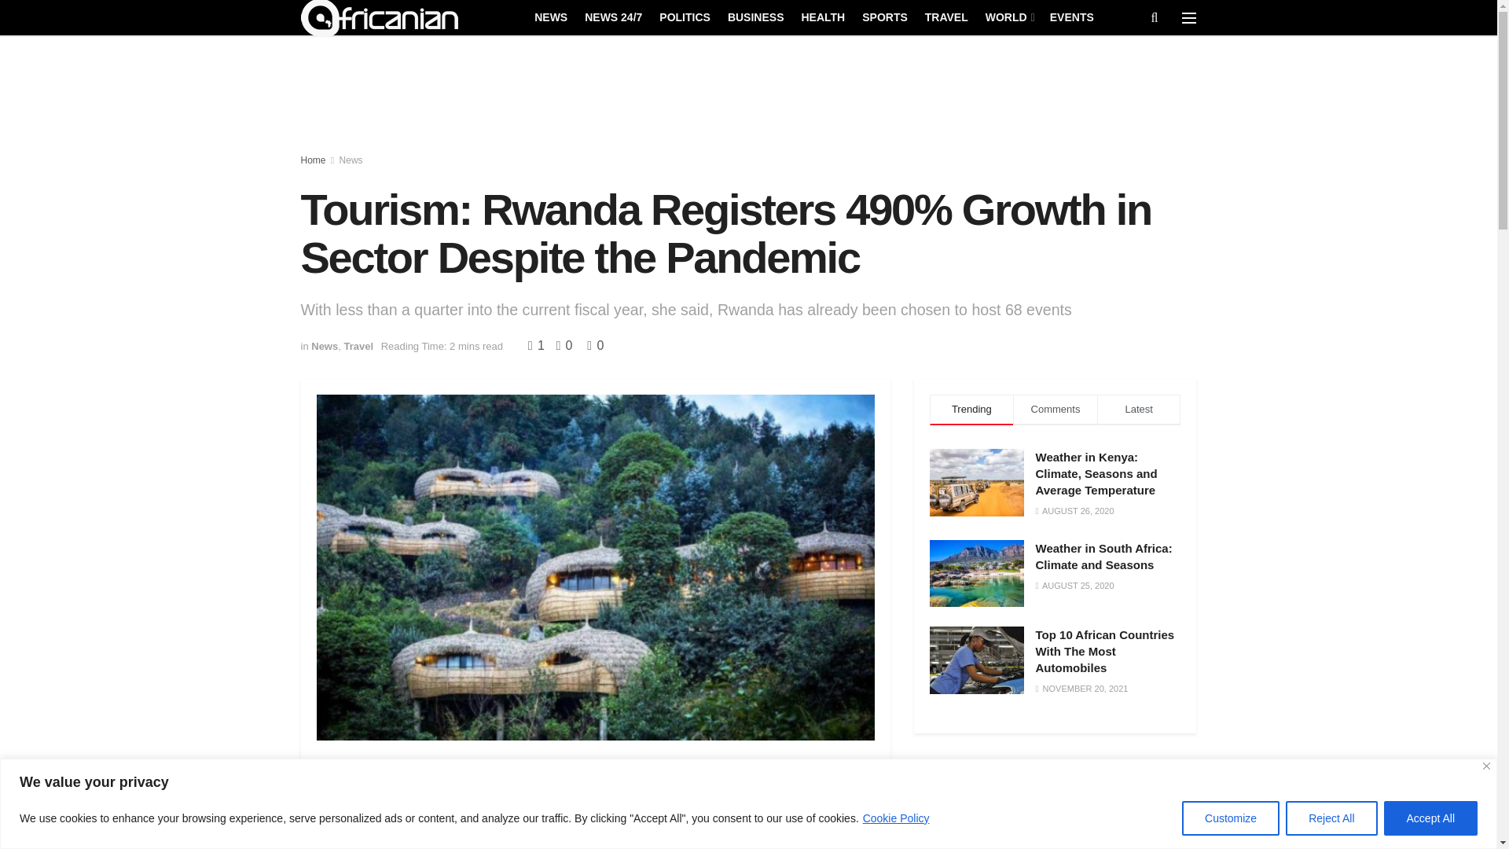 The height and width of the screenshot is (849, 1509). Describe the element at coordinates (1331, 818) in the screenshot. I see `Reject All` at that location.